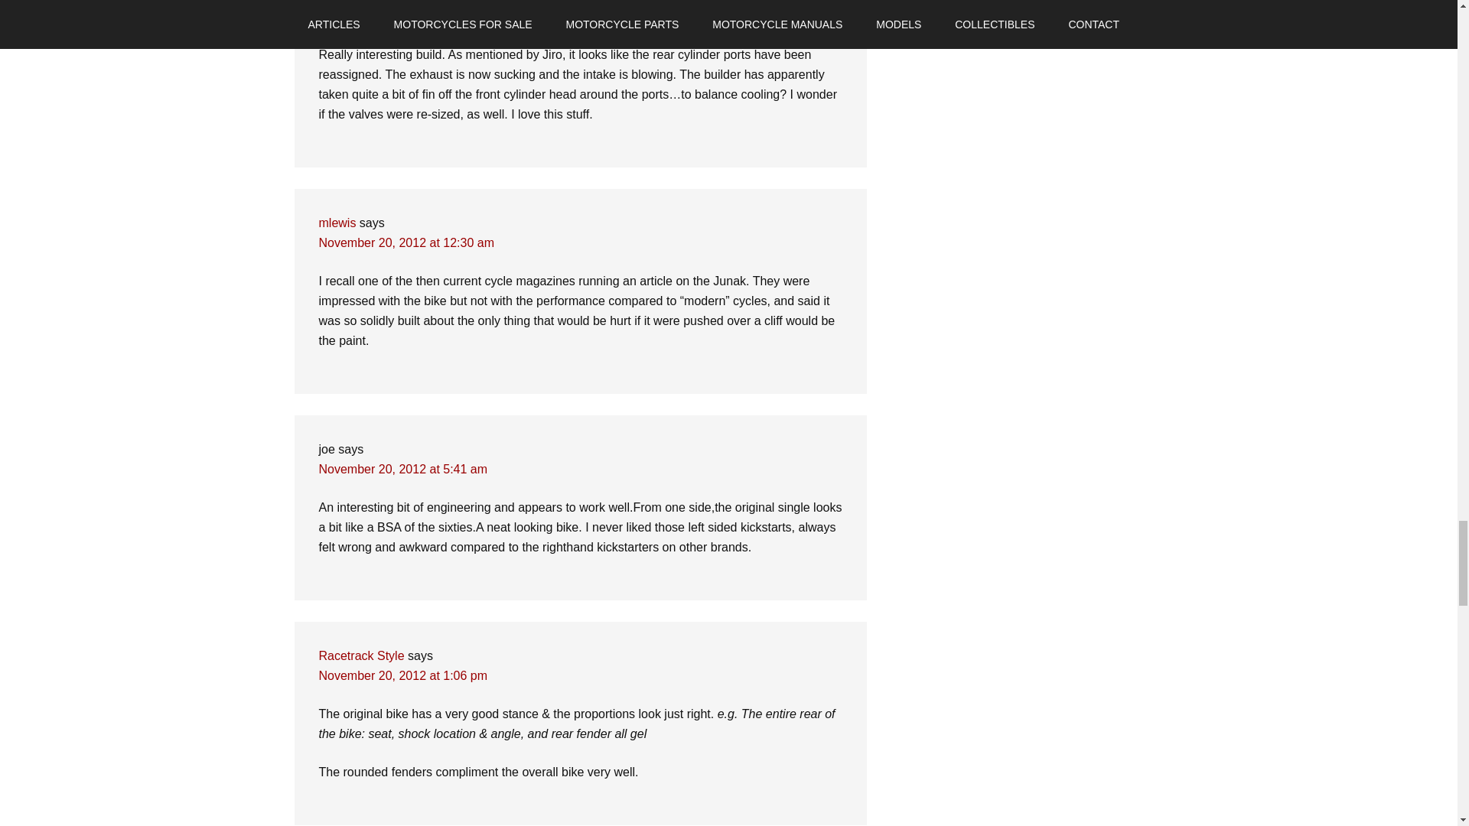  Describe the element at coordinates (337, 223) in the screenshot. I see `mlewis` at that location.